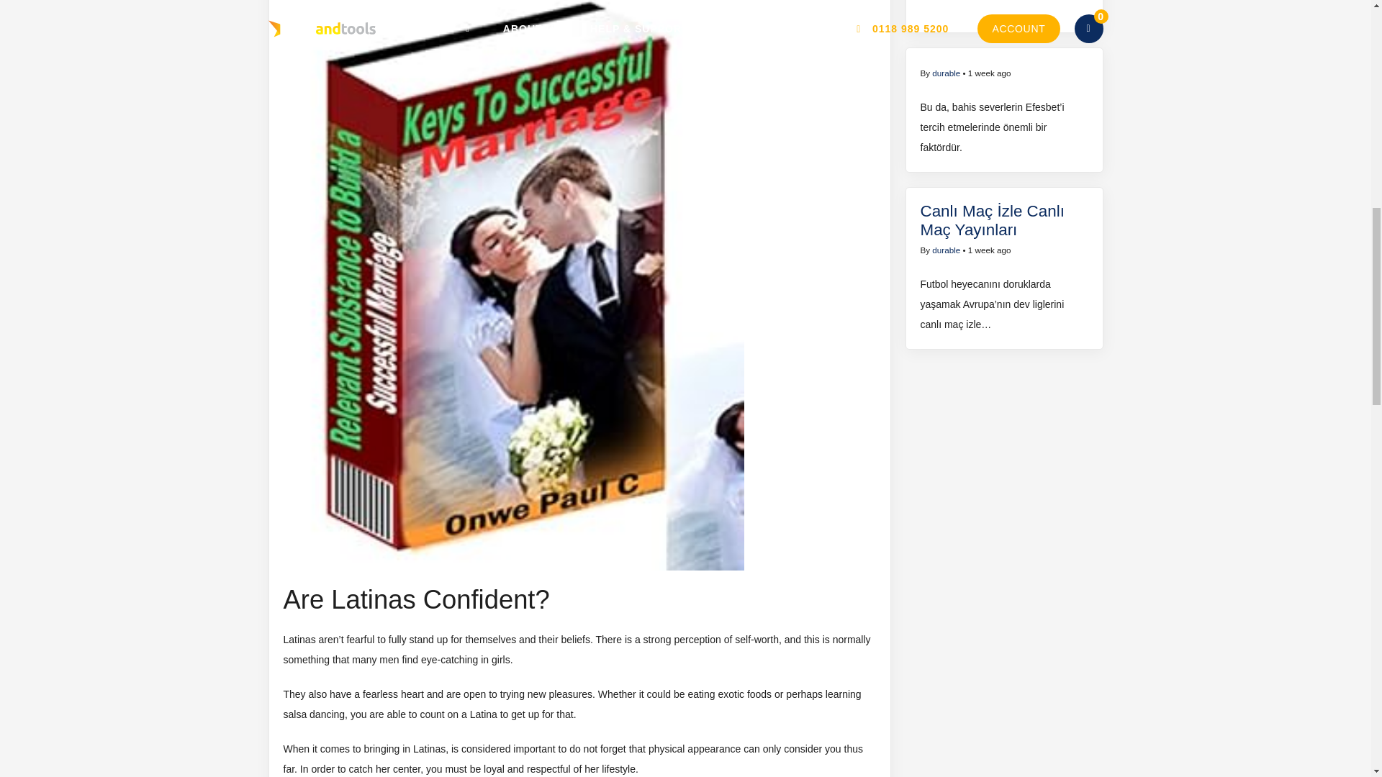 This screenshot has width=1382, height=777. What do you see at coordinates (946, 250) in the screenshot?
I see `durable` at bounding box center [946, 250].